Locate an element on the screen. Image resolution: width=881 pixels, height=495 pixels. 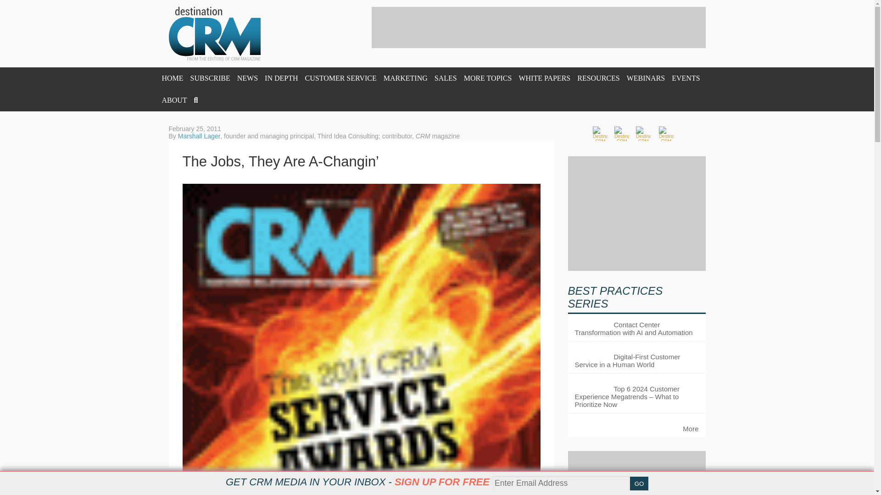
MARKETING is located at coordinates (405, 78).